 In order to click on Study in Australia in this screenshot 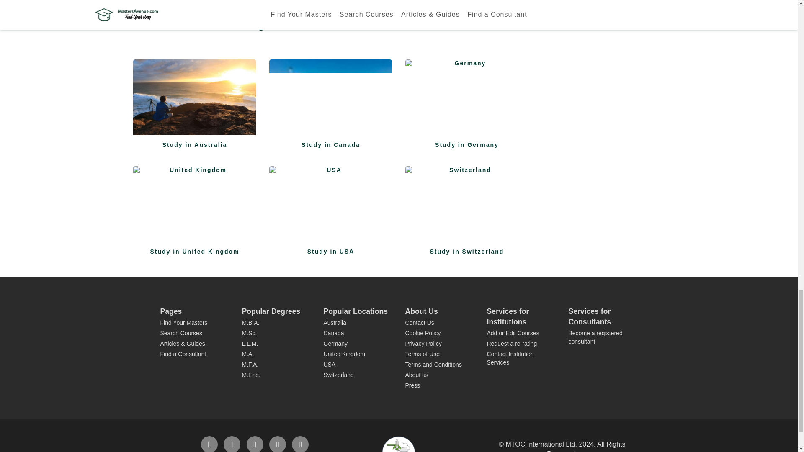, I will do `click(195, 100)`.